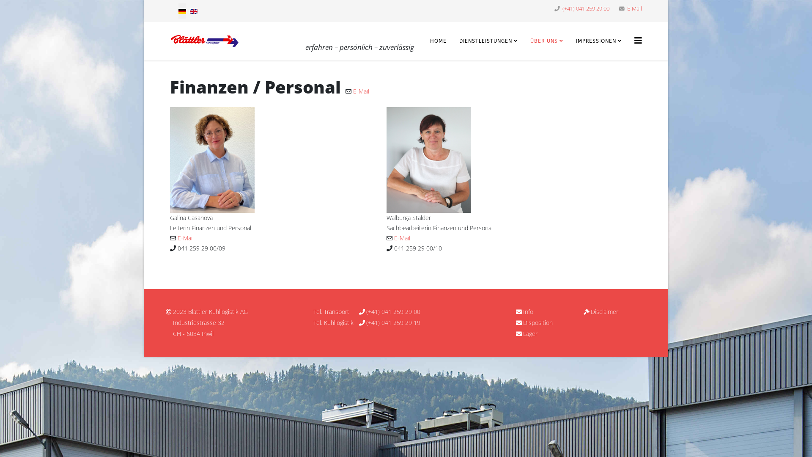  I want to click on E-Mail, so click(634, 8).